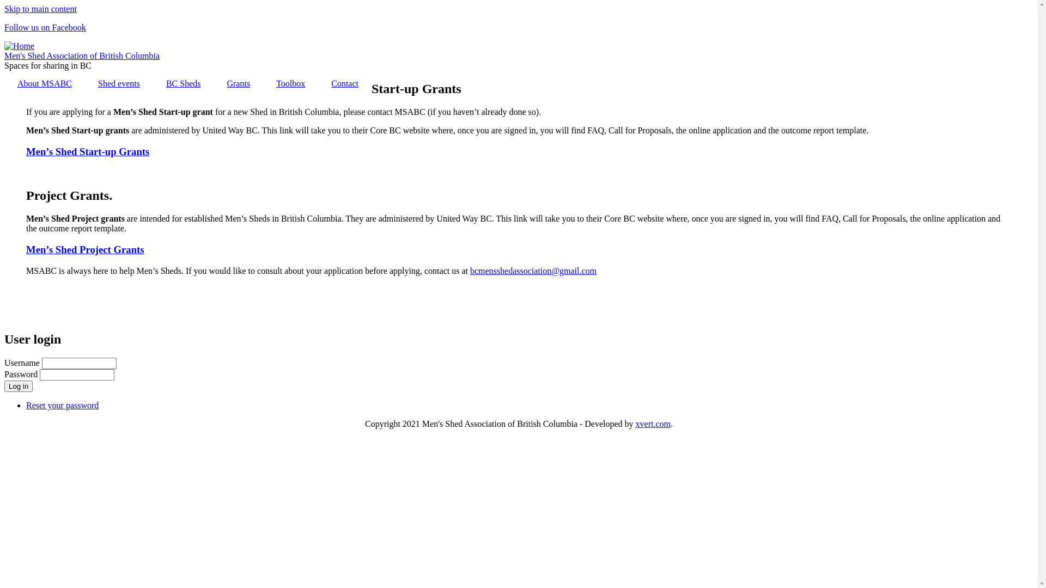  I want to click on Contact, so click(345, 84).